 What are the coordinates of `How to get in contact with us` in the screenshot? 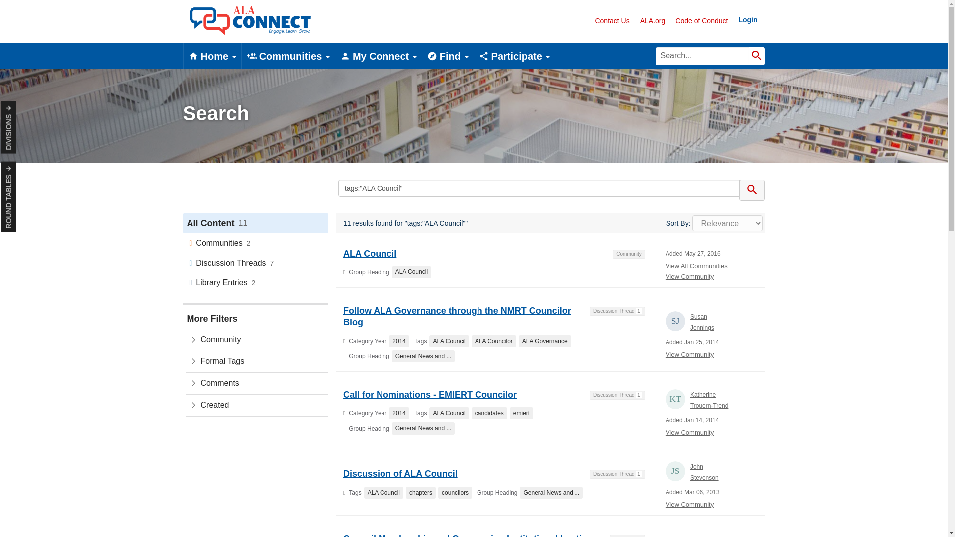 It's located at (612, 21).